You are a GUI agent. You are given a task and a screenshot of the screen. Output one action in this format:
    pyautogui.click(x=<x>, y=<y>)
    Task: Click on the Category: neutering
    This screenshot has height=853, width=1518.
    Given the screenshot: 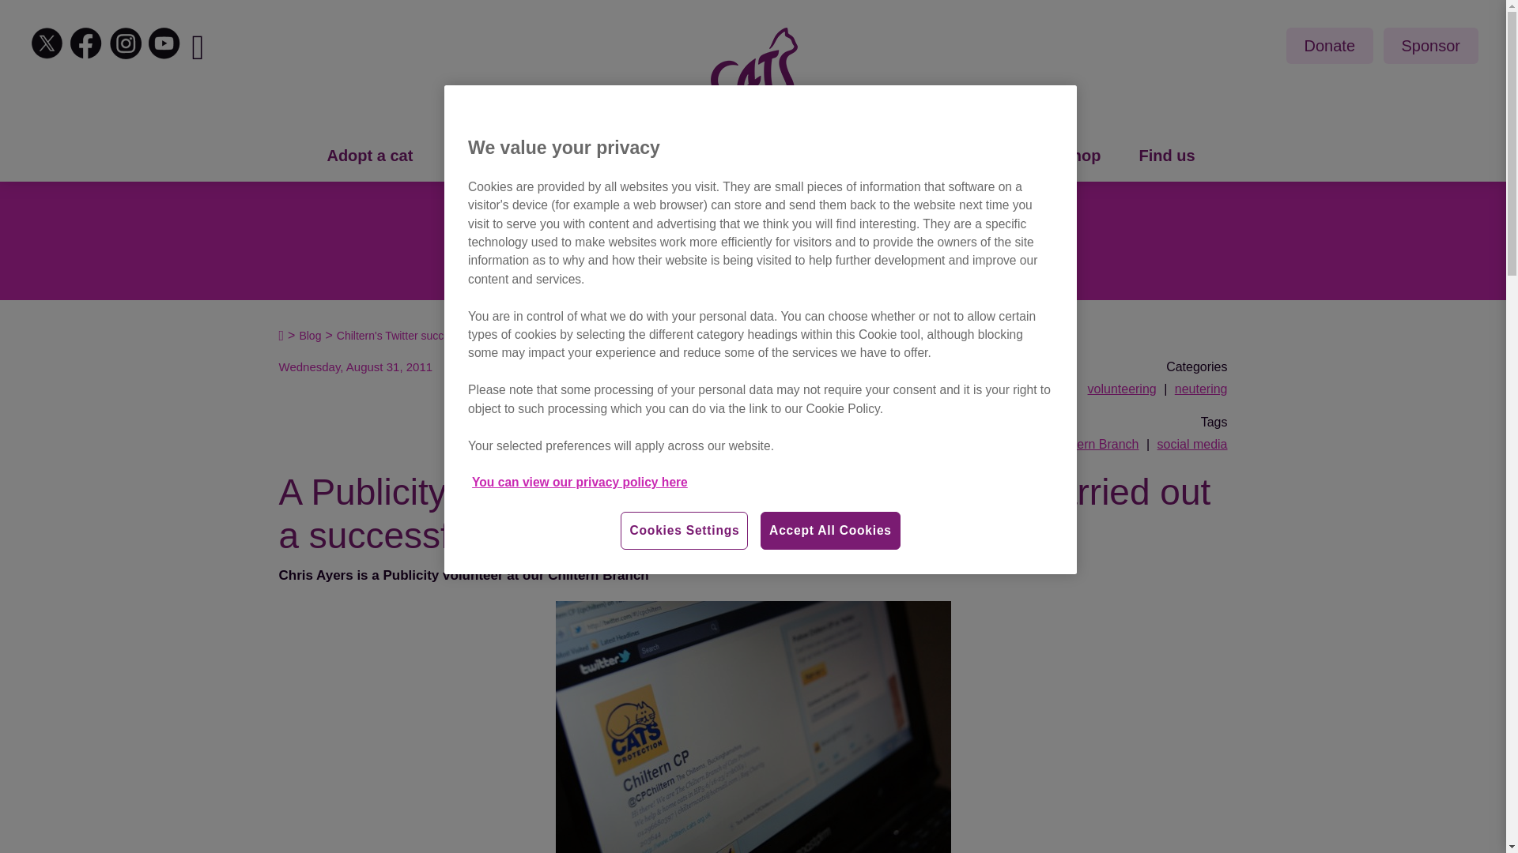 What is the action you would take?
    pyautogui.click(x=1202, y=389)
    